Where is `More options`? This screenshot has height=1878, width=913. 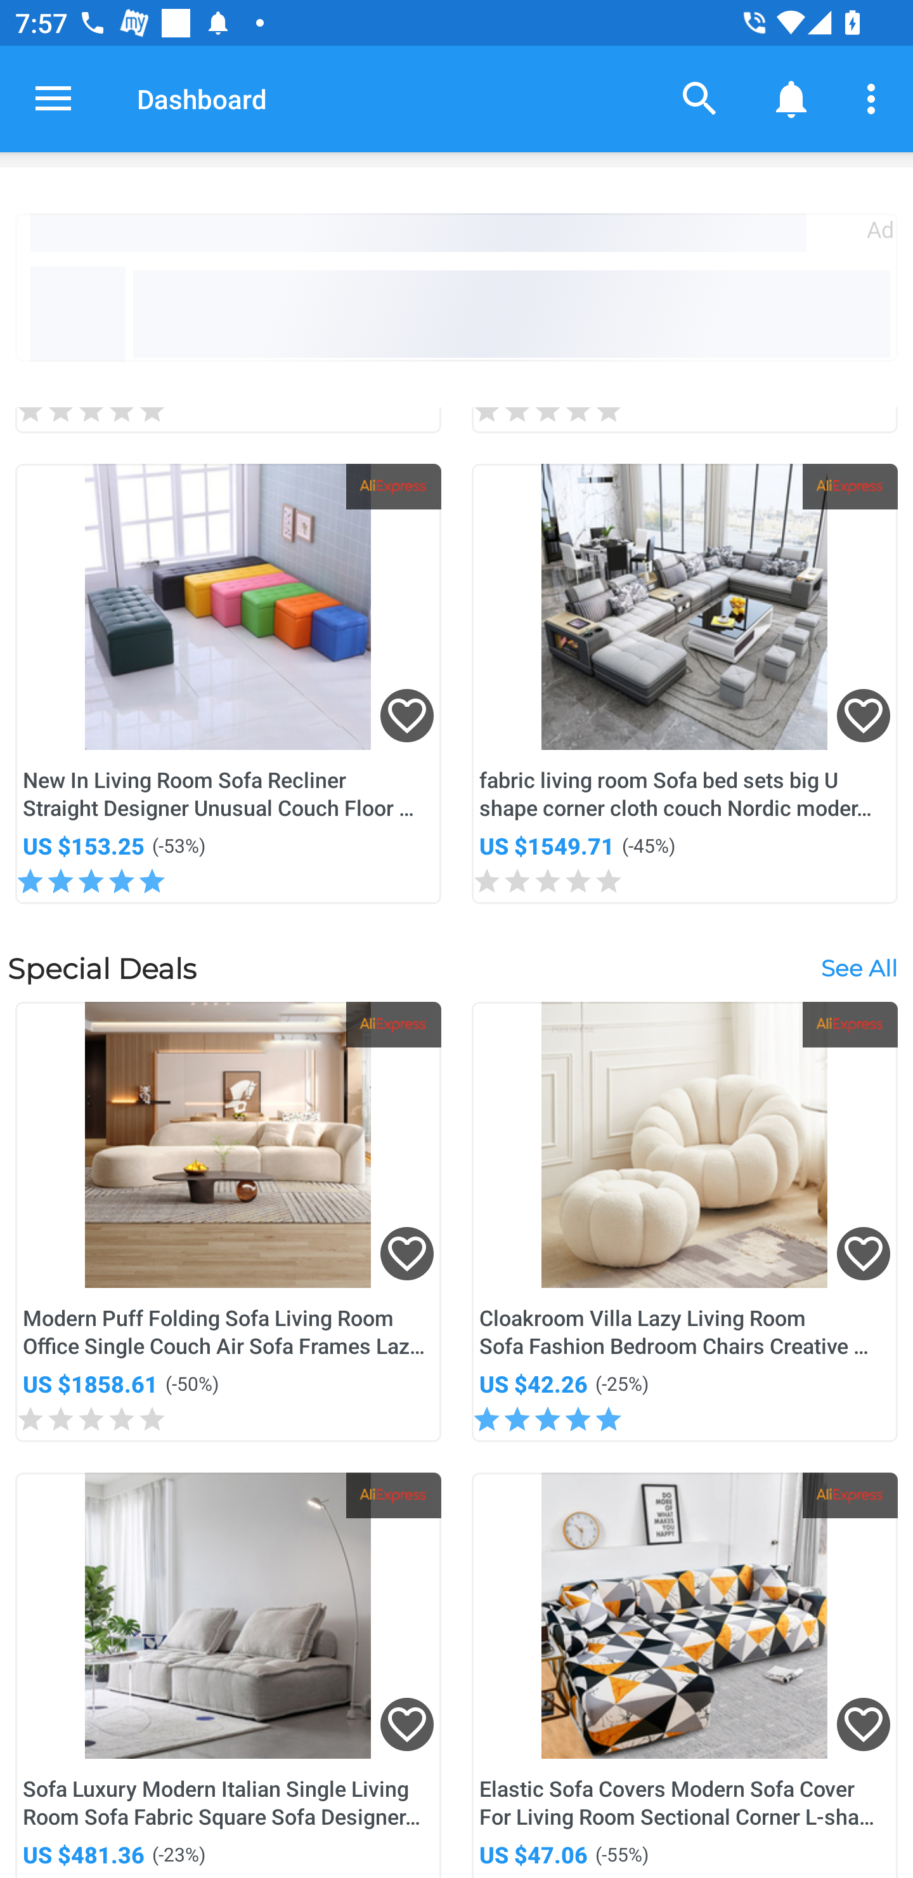 More options is located at coordinates (875, 98).